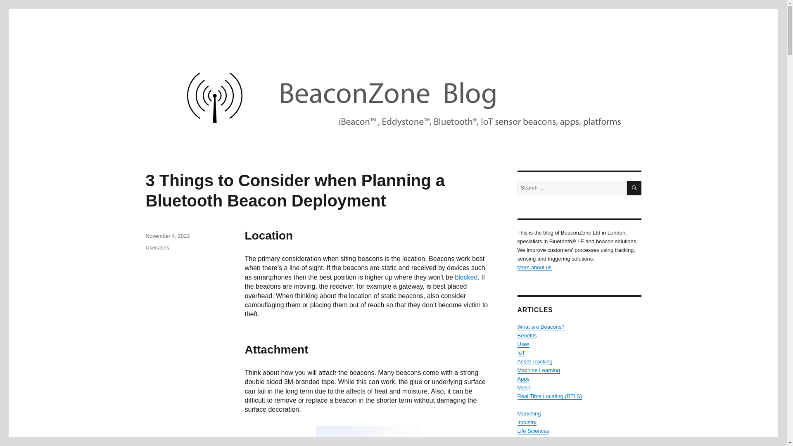 The width and height of the screenshot is (793, 446). I want to click on IoT, so click(521, 353).